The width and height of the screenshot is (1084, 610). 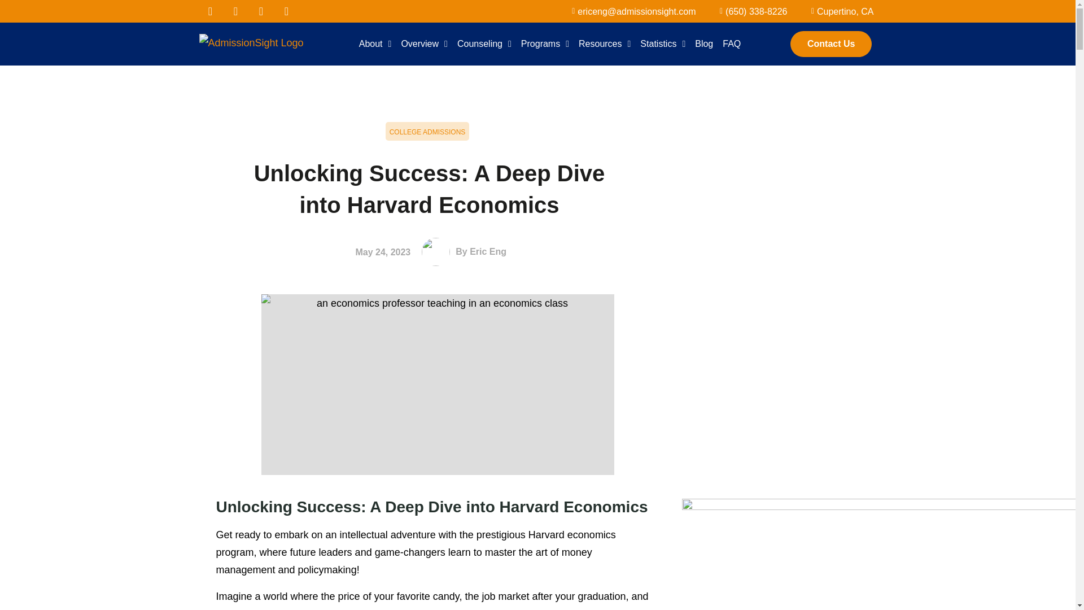 I want to click on About, so click(x=375, y=44).